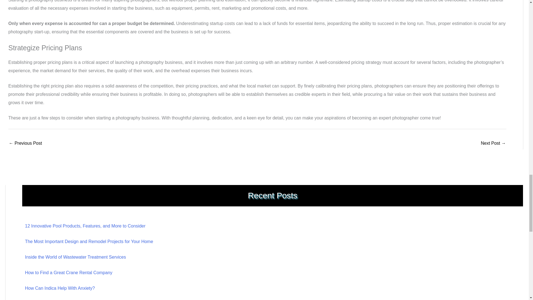 Image resolution: width=533 pixels, height=300 pixels. Describe the element at coordinates (89, 241) in the screenshot. I see `The Most Important Design and Remodel Projects for Your Home` at that location.